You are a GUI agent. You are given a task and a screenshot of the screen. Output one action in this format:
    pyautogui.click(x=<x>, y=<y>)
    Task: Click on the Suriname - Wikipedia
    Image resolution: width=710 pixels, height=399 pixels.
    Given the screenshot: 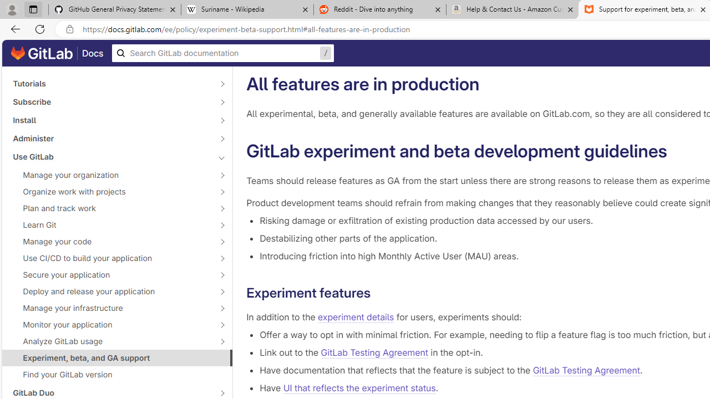 What is the action you would take?
    pyautogui.click(x=247, y=10)
    